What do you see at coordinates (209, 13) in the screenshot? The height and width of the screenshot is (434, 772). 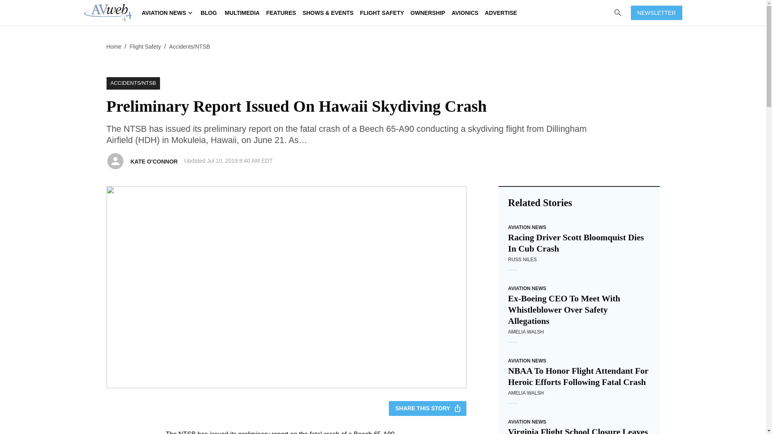 I see `BLOG` at bounding box center [209, 13].